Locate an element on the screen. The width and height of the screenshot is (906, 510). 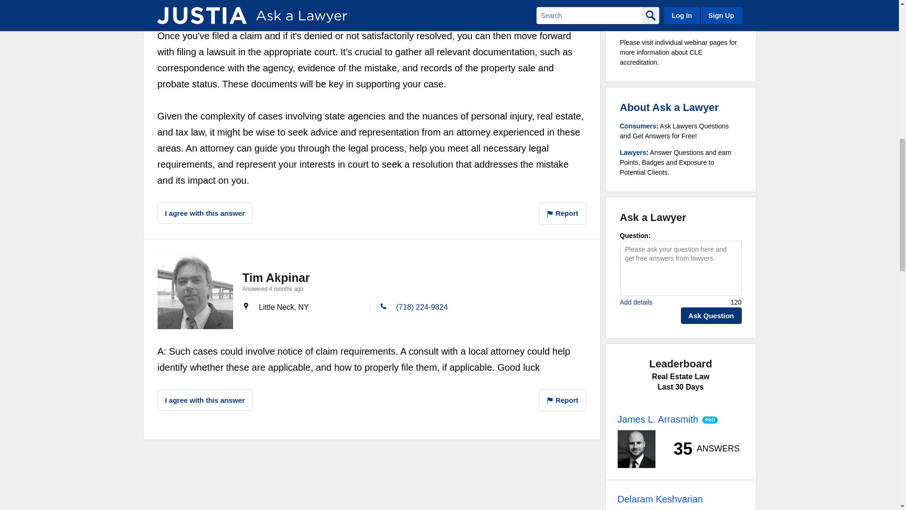
Ask a Lawyer - FAQs - Consumers is located at coordinates (638, 126).